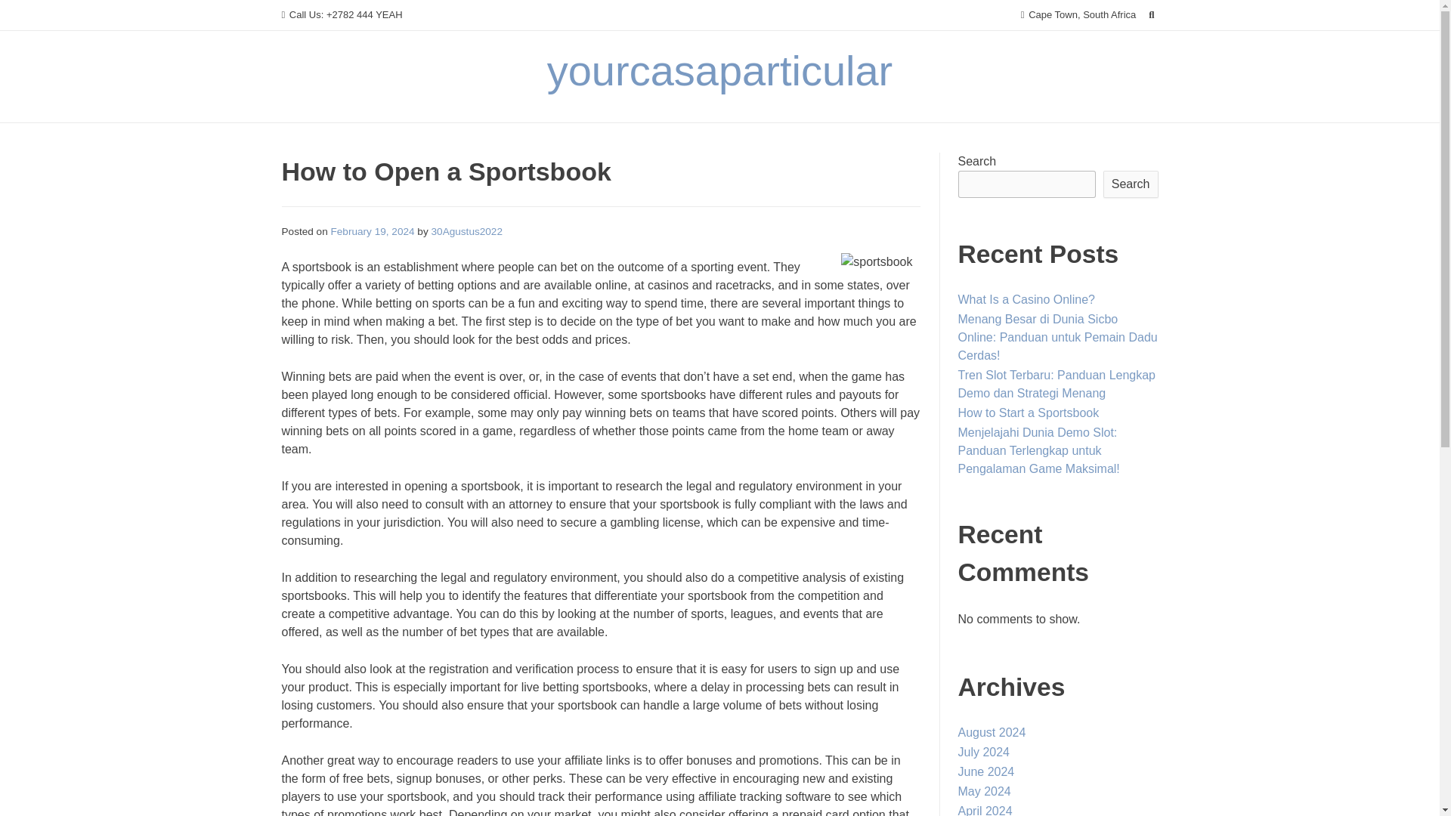 This screenshot has height=816, width=1451. Describe the element at coordinates (1026, 299) in the screenshot. I see `What Is a Casino Online?` at that location.